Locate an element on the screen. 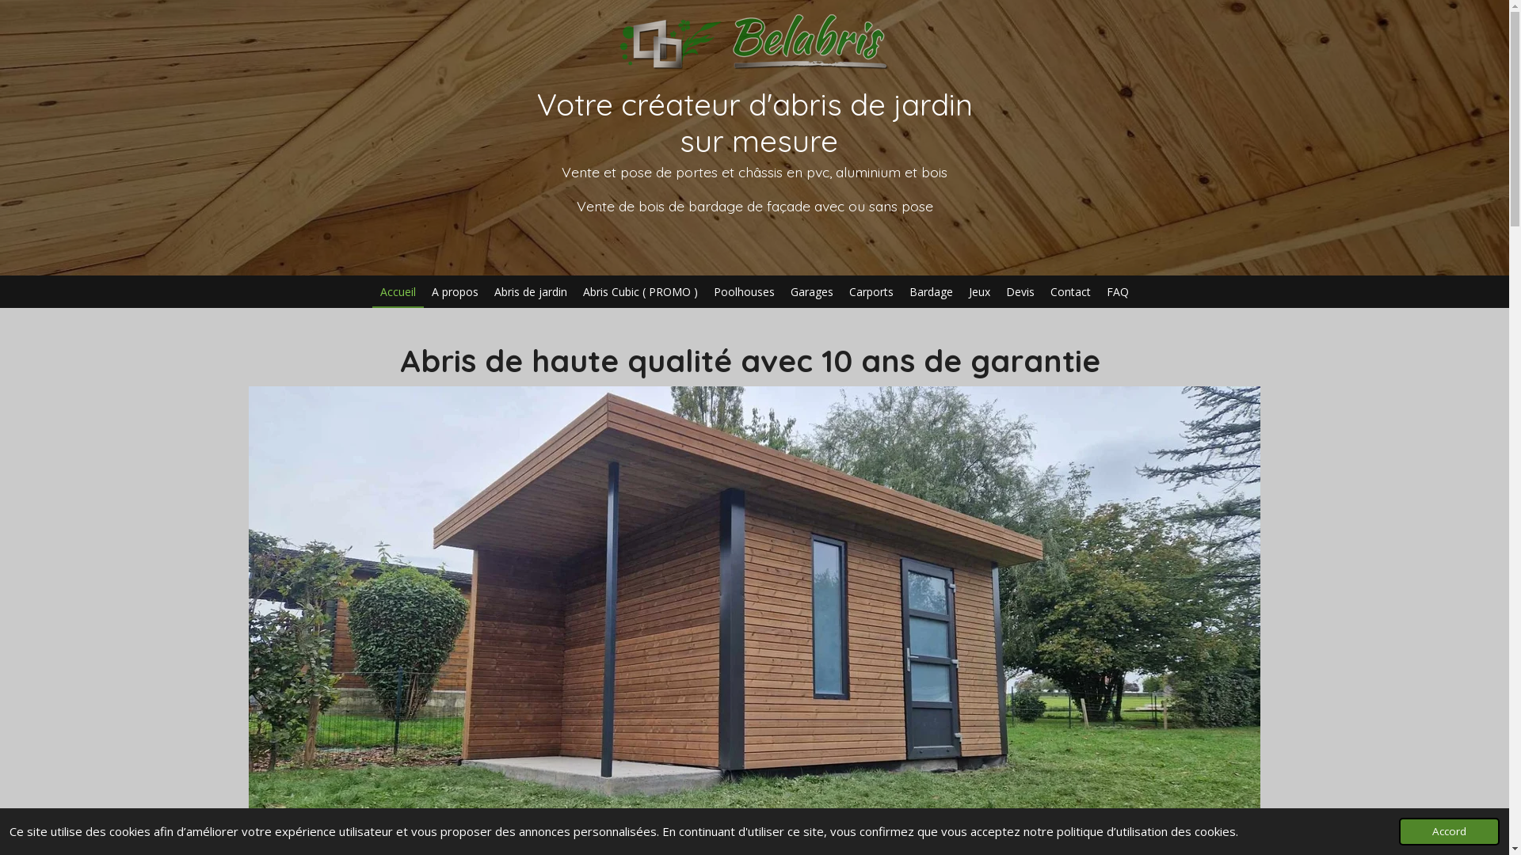 Image resolution: width=1521 pixels, height=855 pixels. Abris de jardin is located at coordinates (531, 291).